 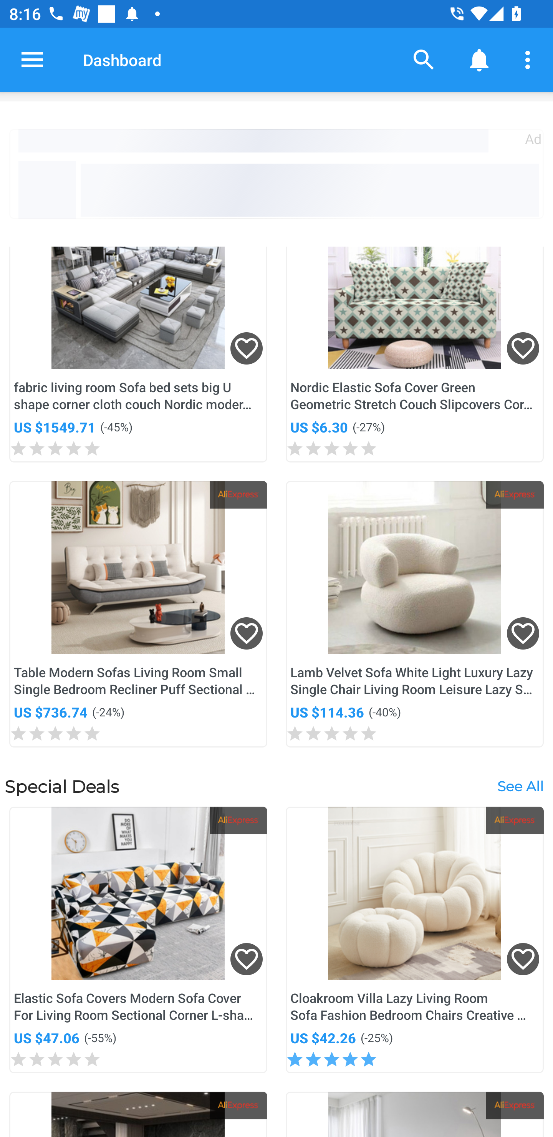 What do you see at coordinates (424, 59) in the screenshot?
I see `Search` at bounding box center [424, 59].